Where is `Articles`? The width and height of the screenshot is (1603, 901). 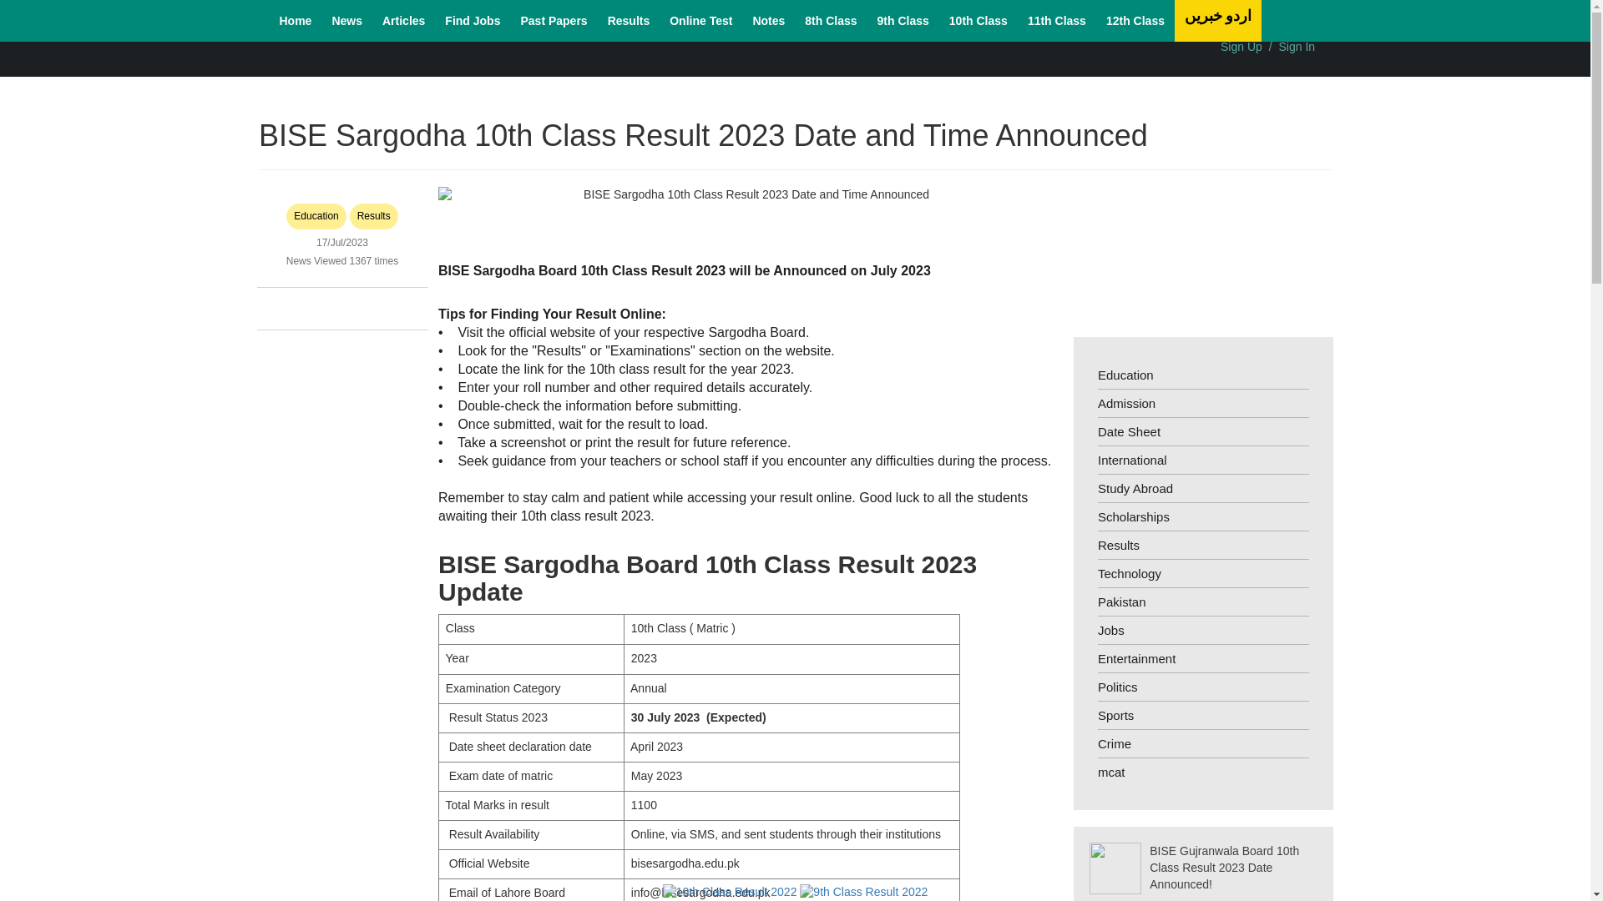
Articles is located at coordinates (402, 20).